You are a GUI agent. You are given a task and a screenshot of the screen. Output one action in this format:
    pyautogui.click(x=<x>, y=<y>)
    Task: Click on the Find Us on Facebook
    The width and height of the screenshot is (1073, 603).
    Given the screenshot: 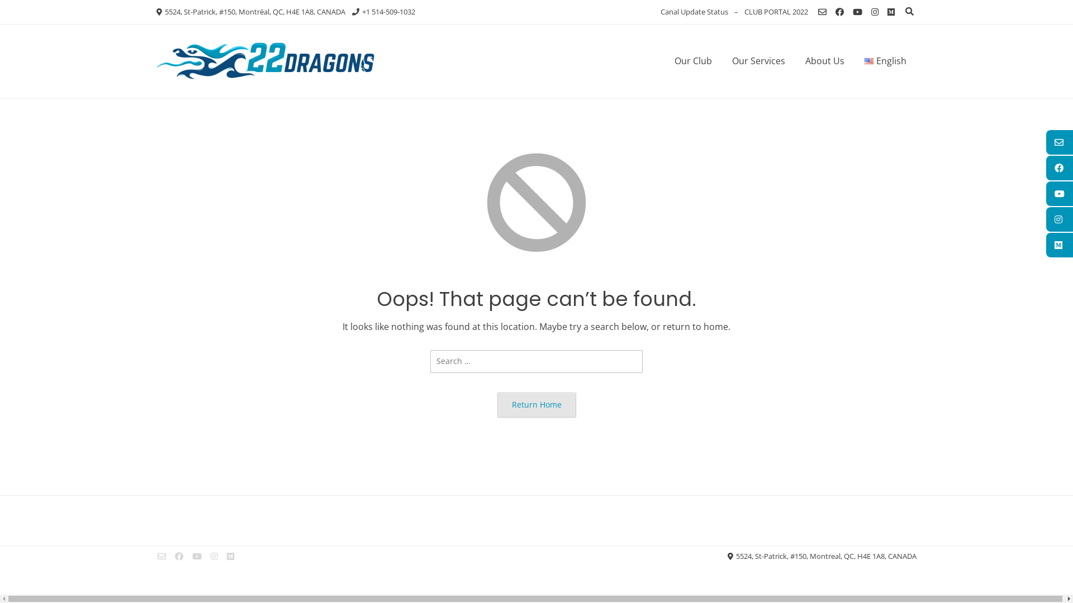 What is the action you would take?
    pyautogui.click(x=179, y=556)
    